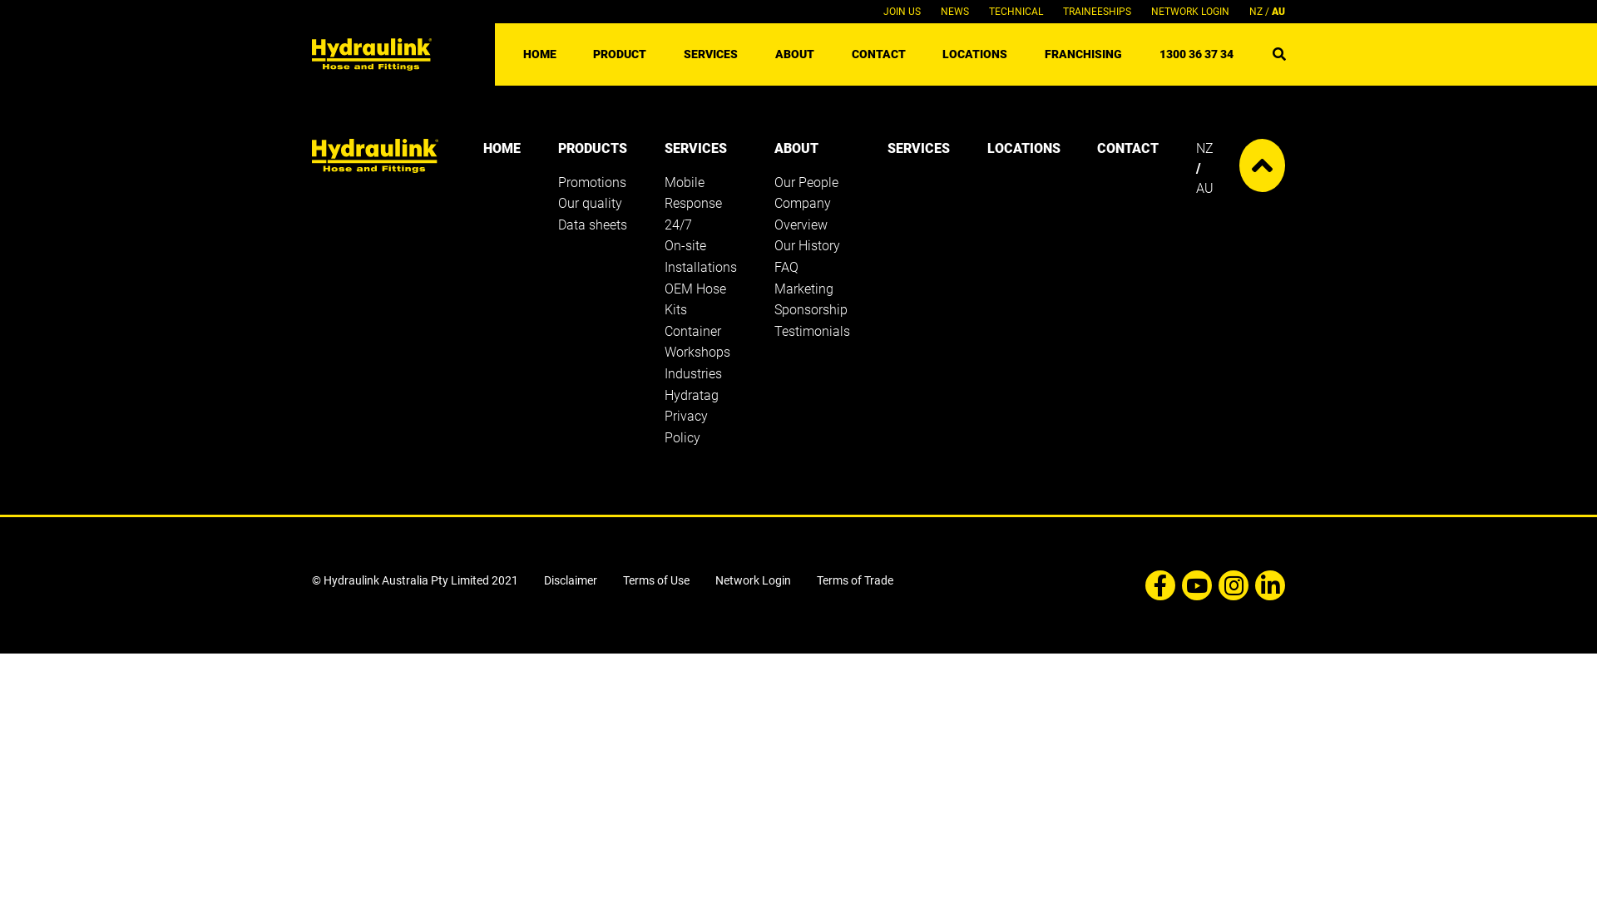 The image size is (1597, 898). Describe the element at coordinates (1157, 585) in the screenshot. I see `Facebook` at that location.